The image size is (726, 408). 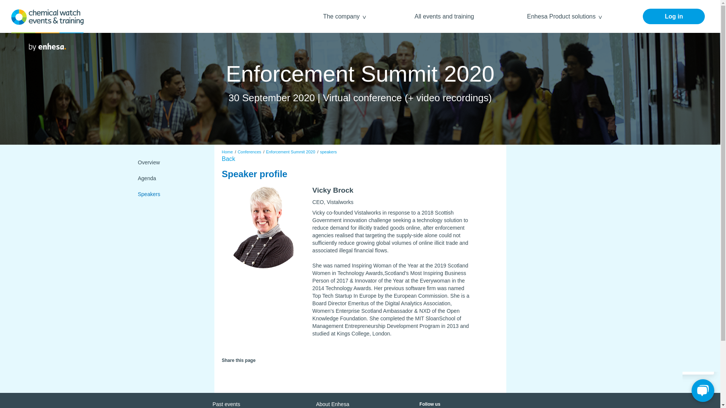 What do you see at coordinates (113, 4) in the screenshot?
I see `main content` at bounding box center [113, 4].